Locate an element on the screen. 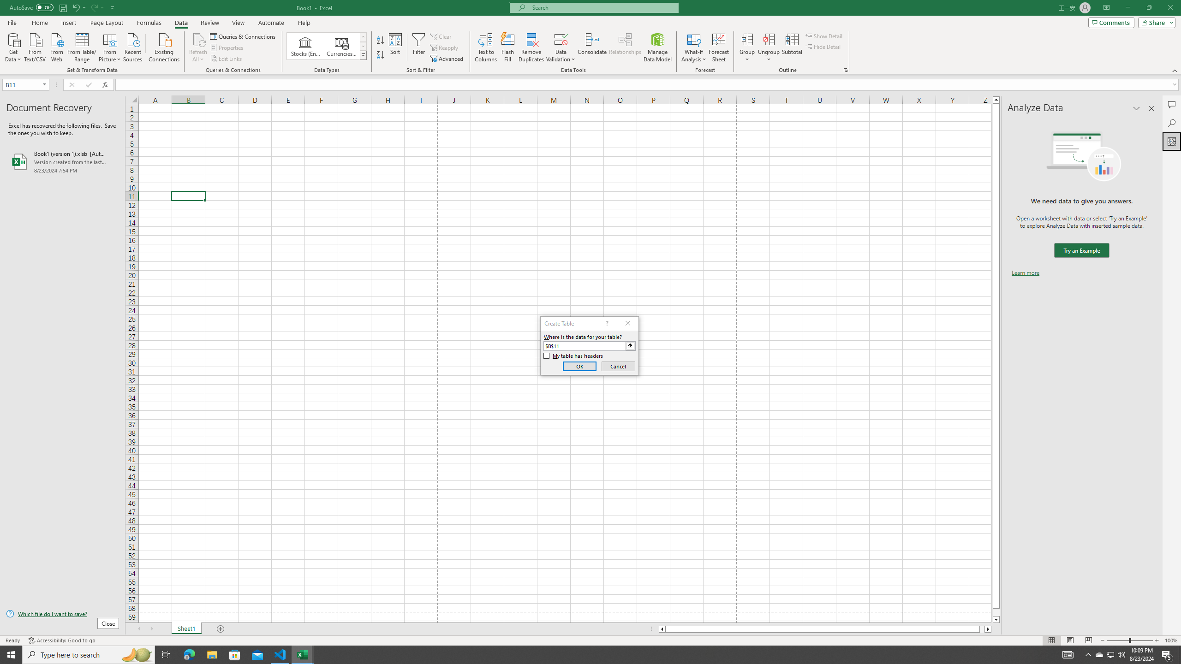 The image size is (1181, 664). From Table/Range is located at coordinates (82, 47).